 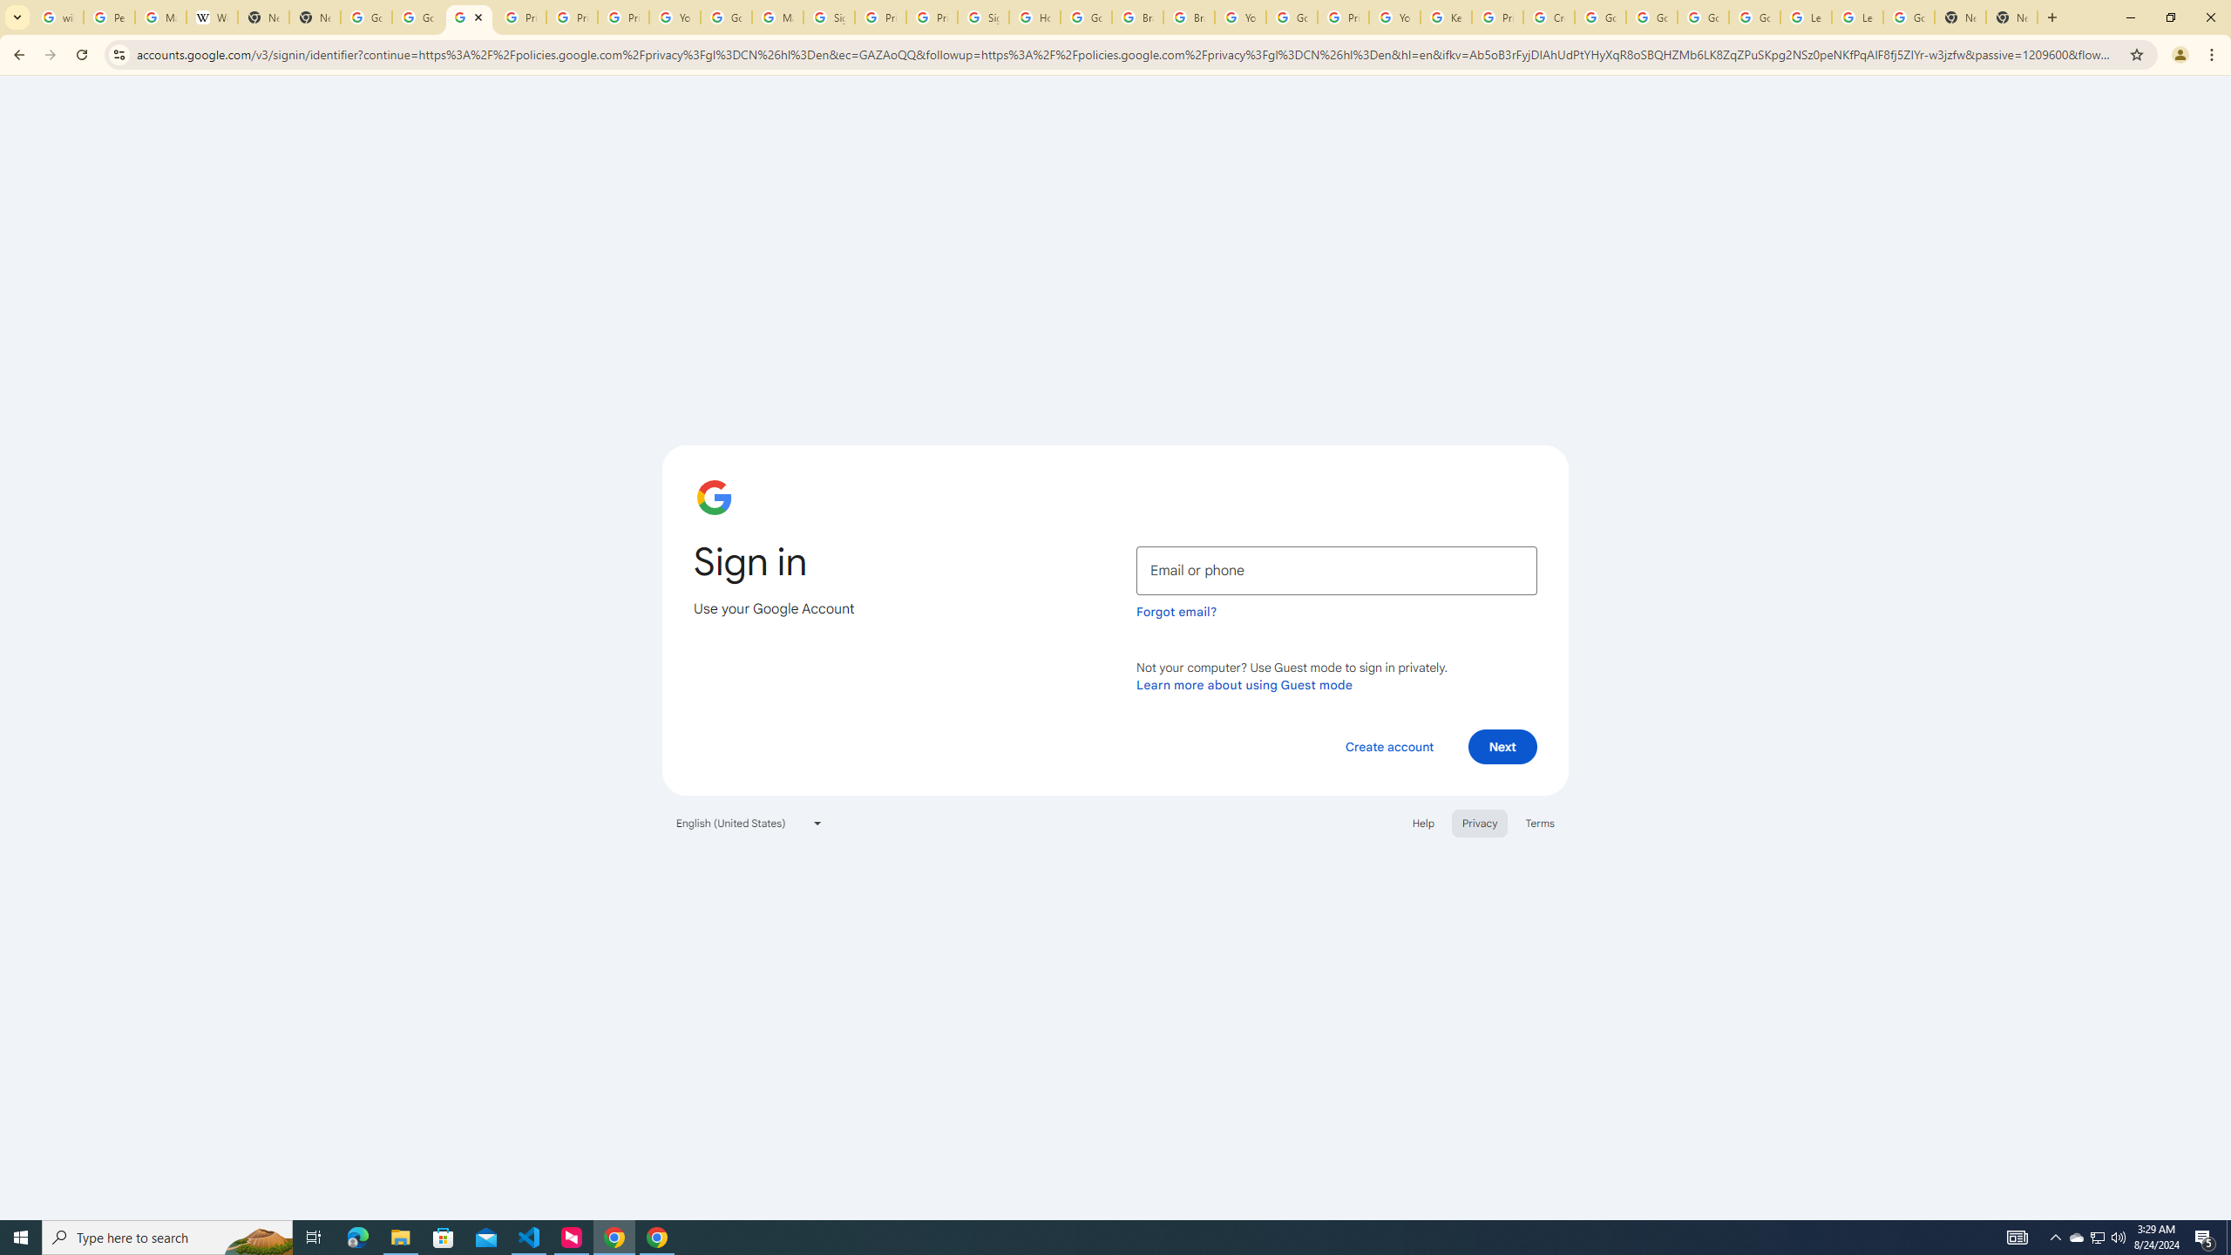 I want to click on Google Account, so click(x=1909, y=17).